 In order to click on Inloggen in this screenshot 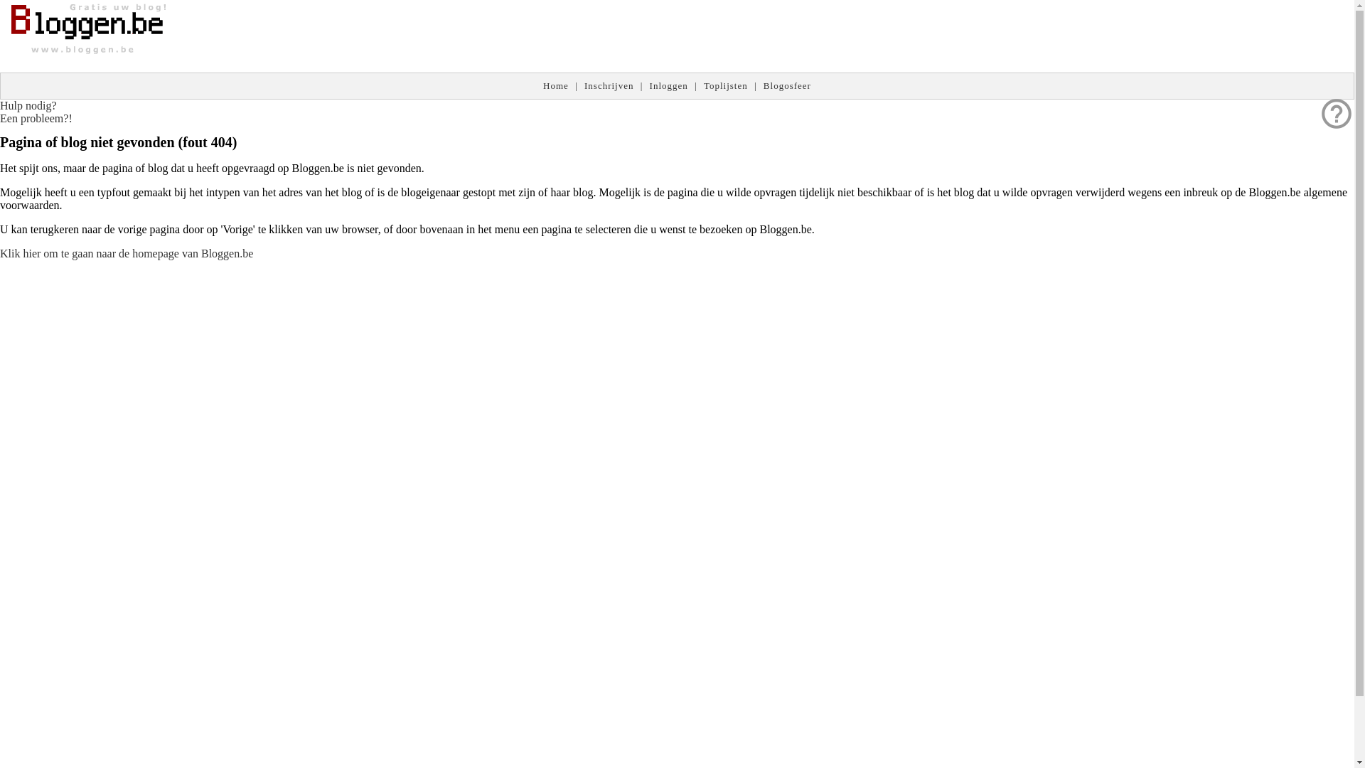, I will do `click(669, 85)`.